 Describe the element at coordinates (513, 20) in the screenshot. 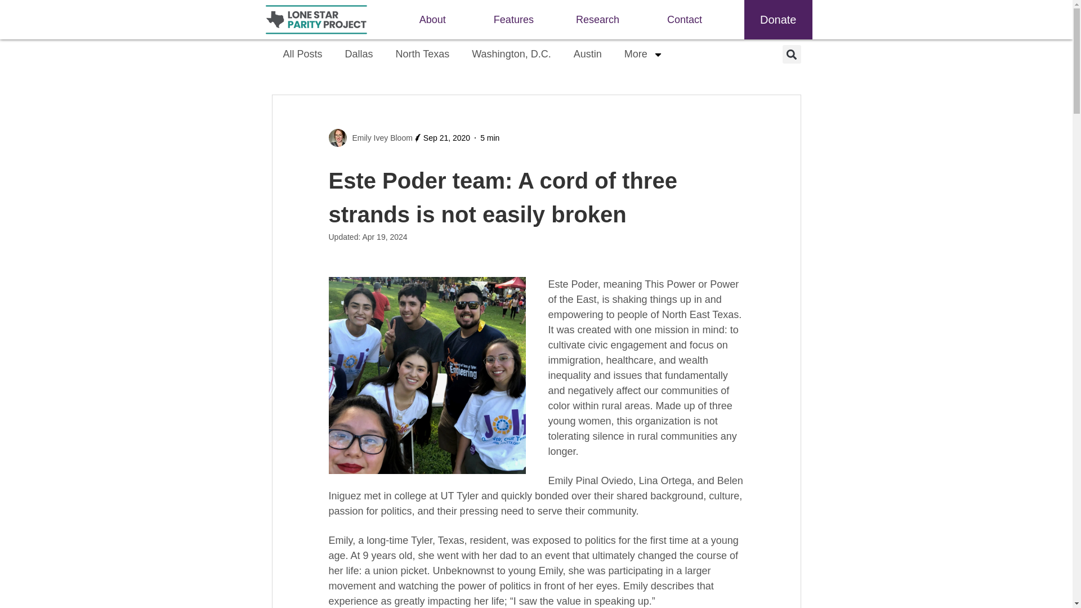

I see `Features` at that location.